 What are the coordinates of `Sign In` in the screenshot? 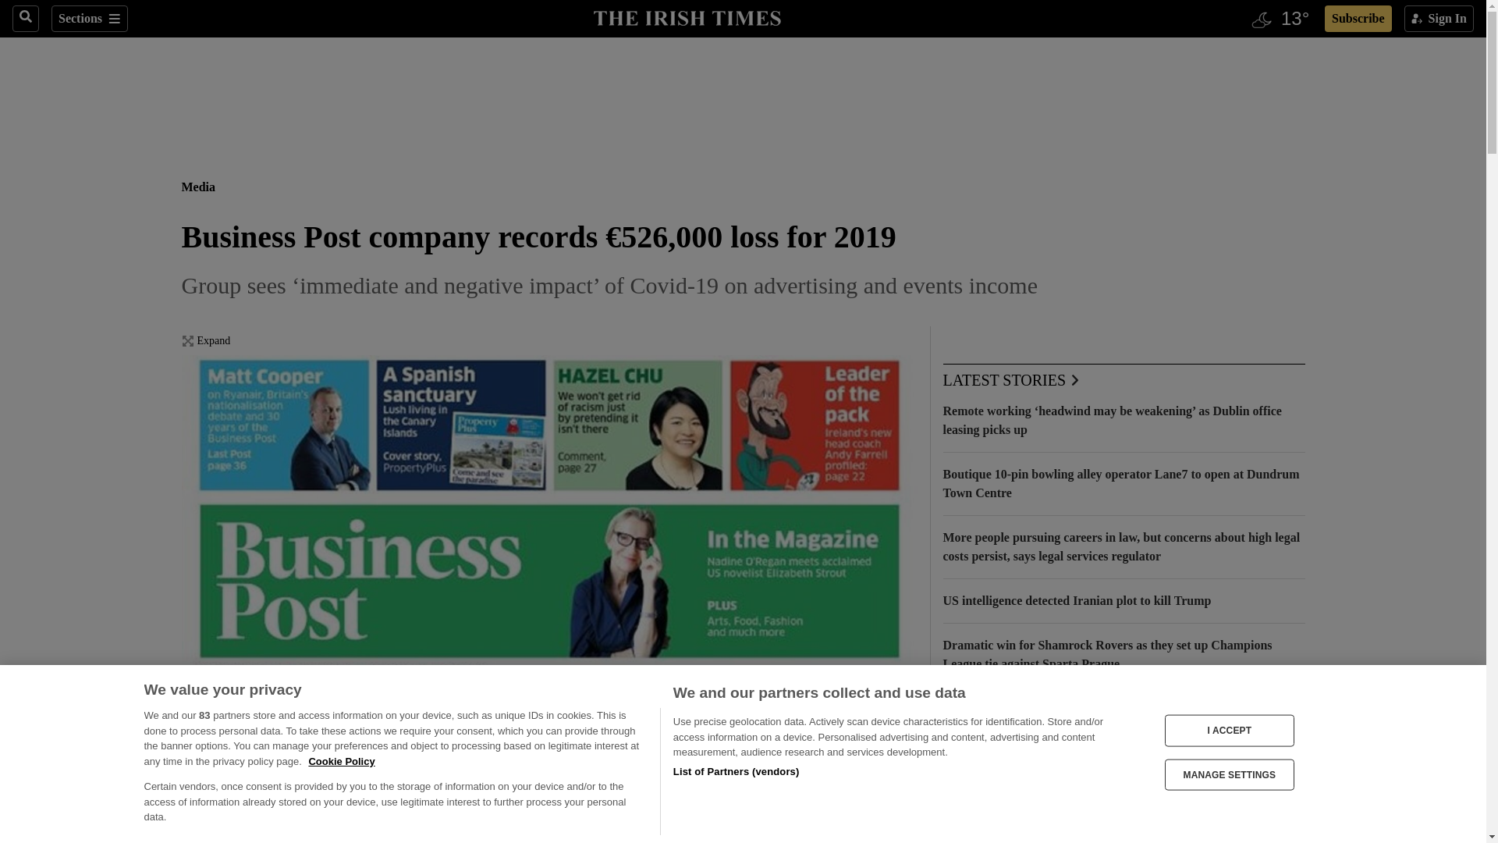 It's located at (1439, 19).